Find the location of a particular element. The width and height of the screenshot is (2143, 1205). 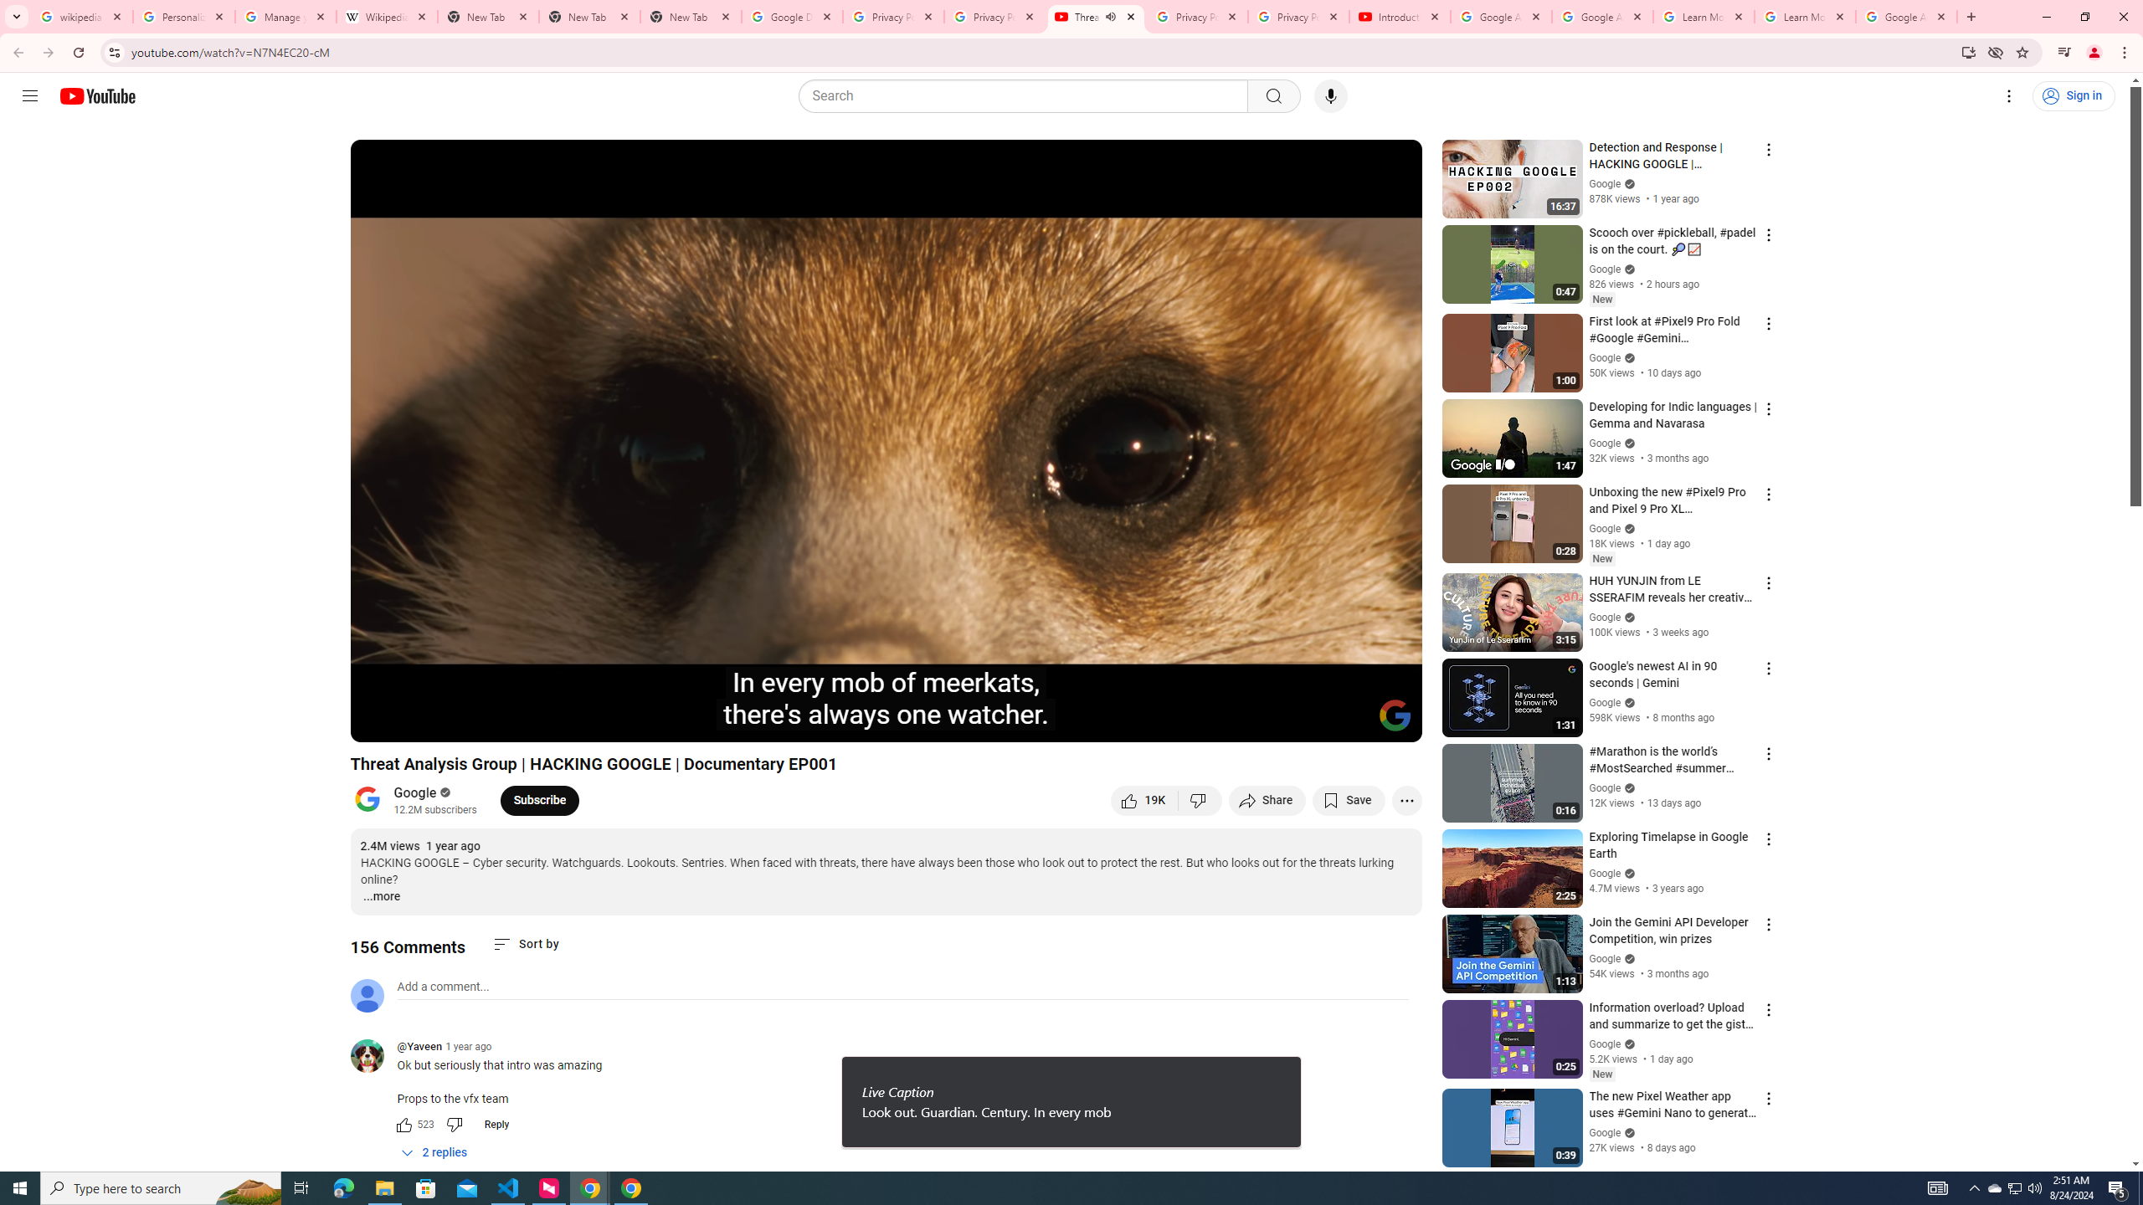

1 year ago is located at coordinates (469, 1046).